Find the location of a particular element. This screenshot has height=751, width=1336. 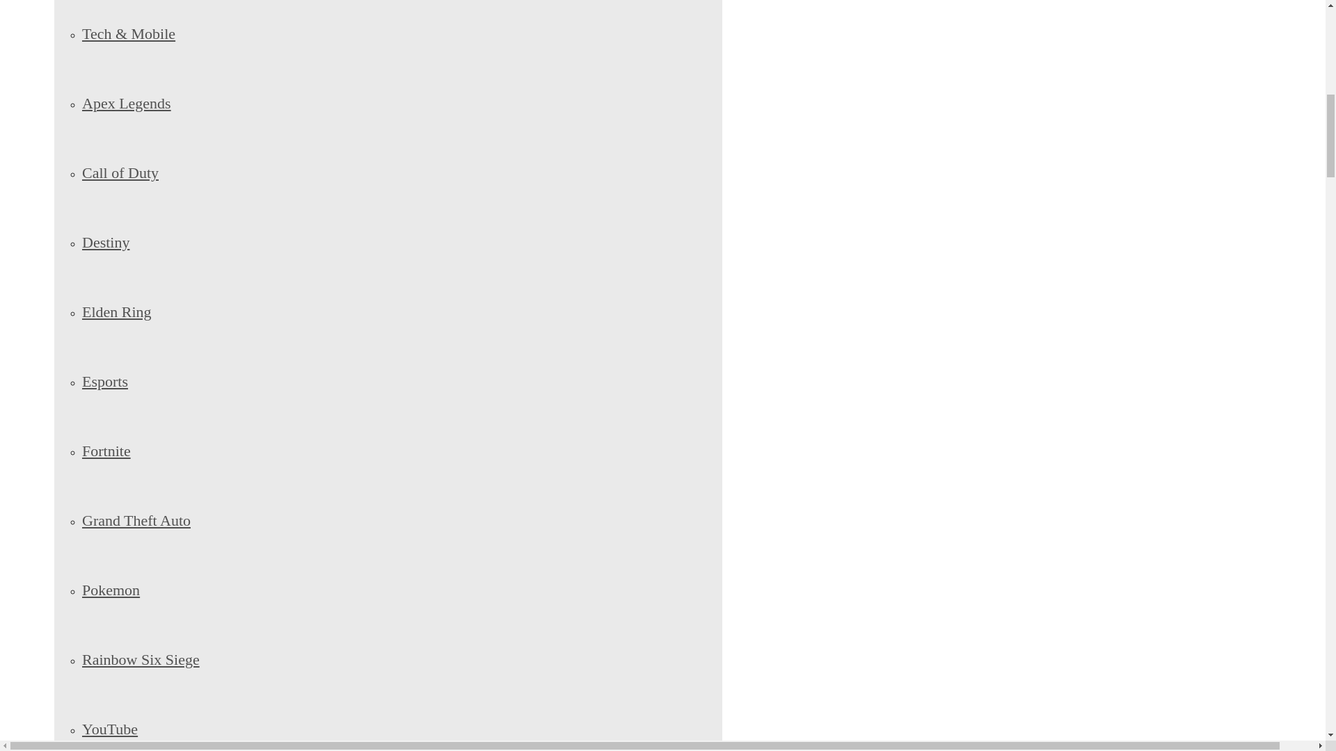

Elden Ring is located at coordinates (117, 312).